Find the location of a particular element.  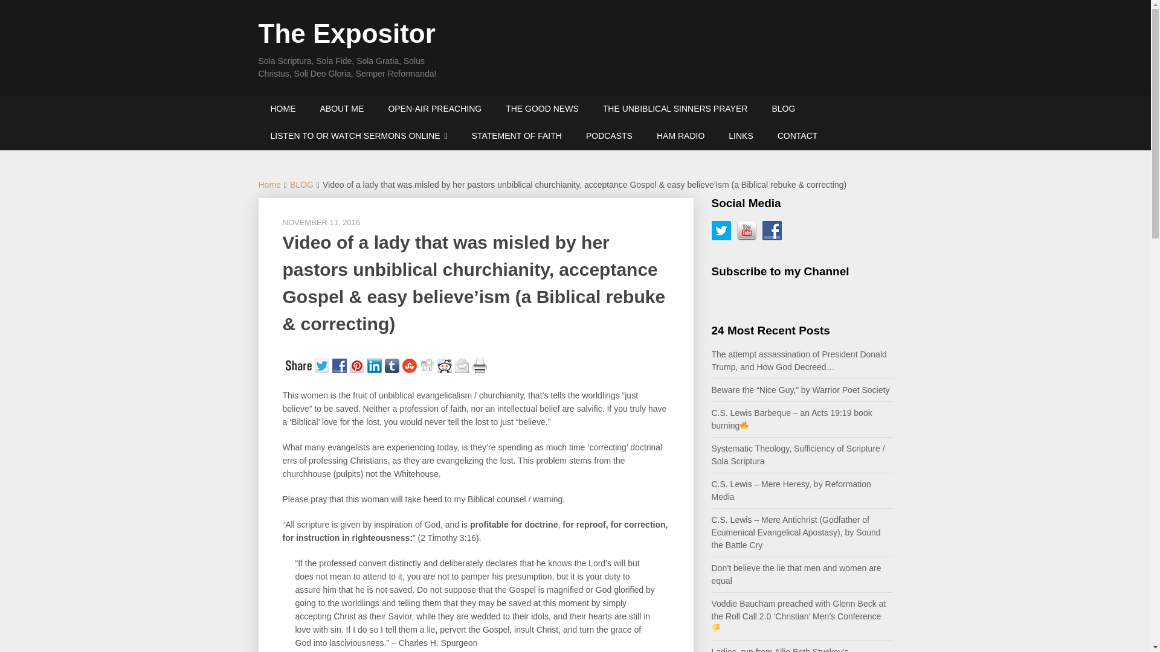

BLOG is located at coordinates (783, 109).